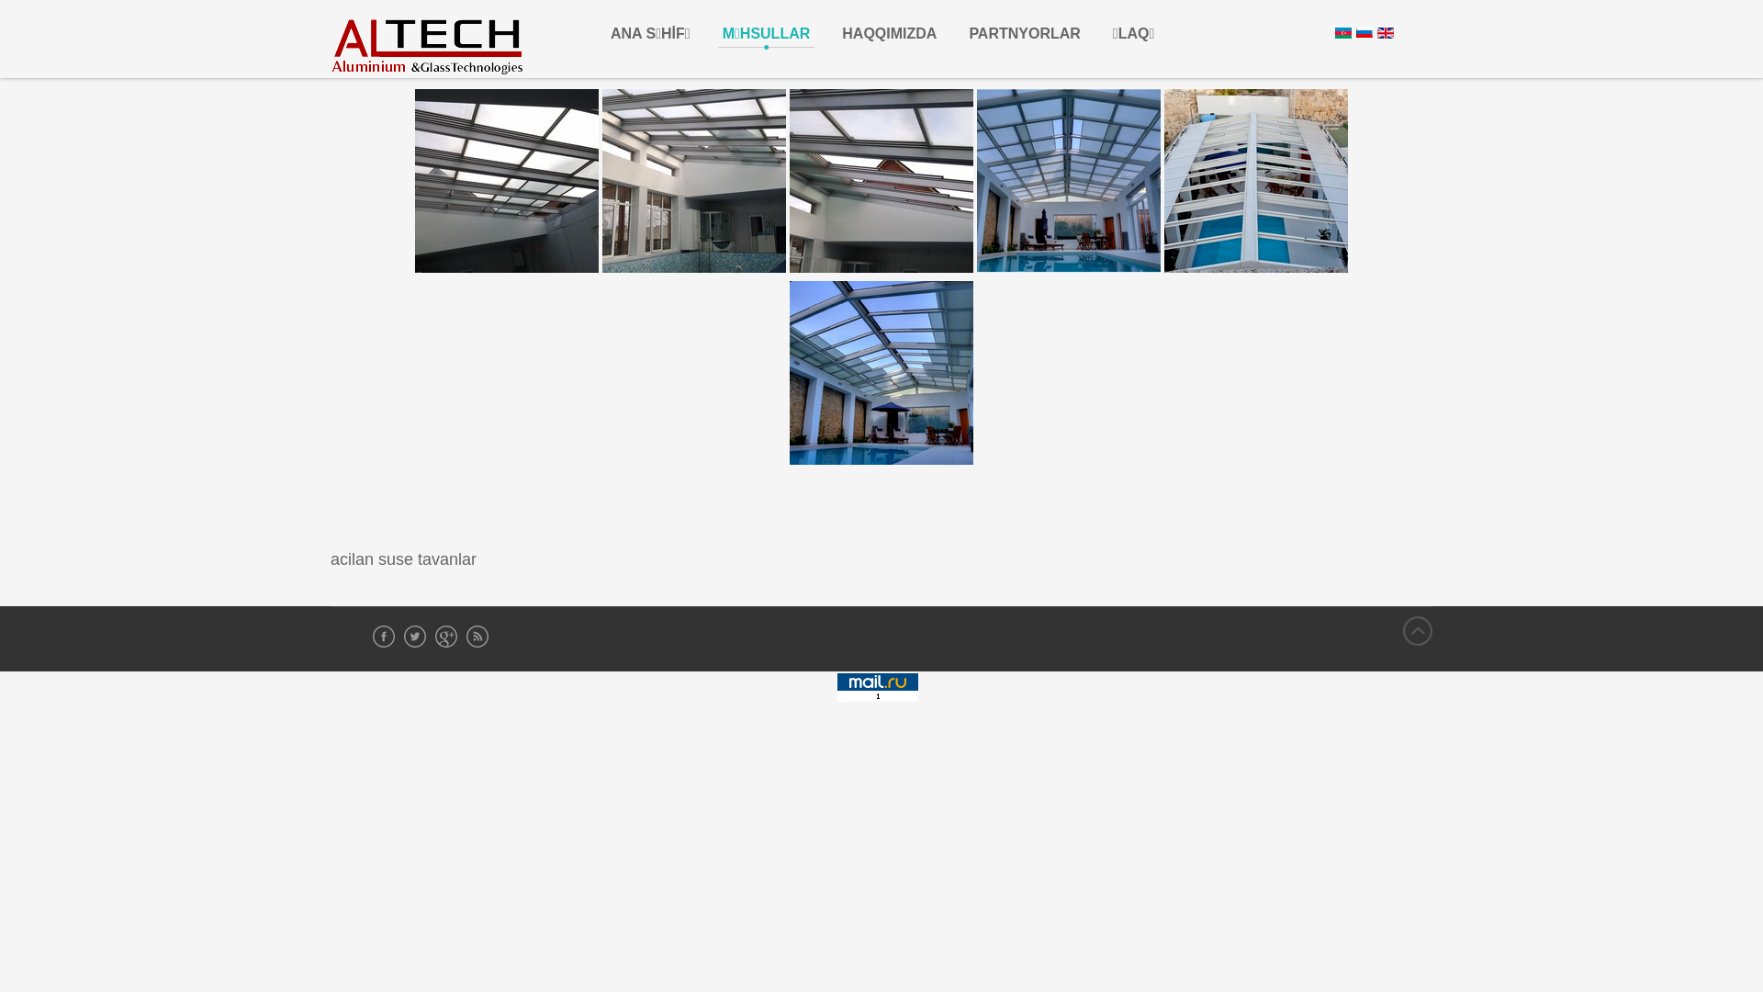 The width and height of the screenshot is (1763, 992). What do you see at coordinates (415, 637) in the screenshot?
I see `Twitter` at bounding box center [415, 637].